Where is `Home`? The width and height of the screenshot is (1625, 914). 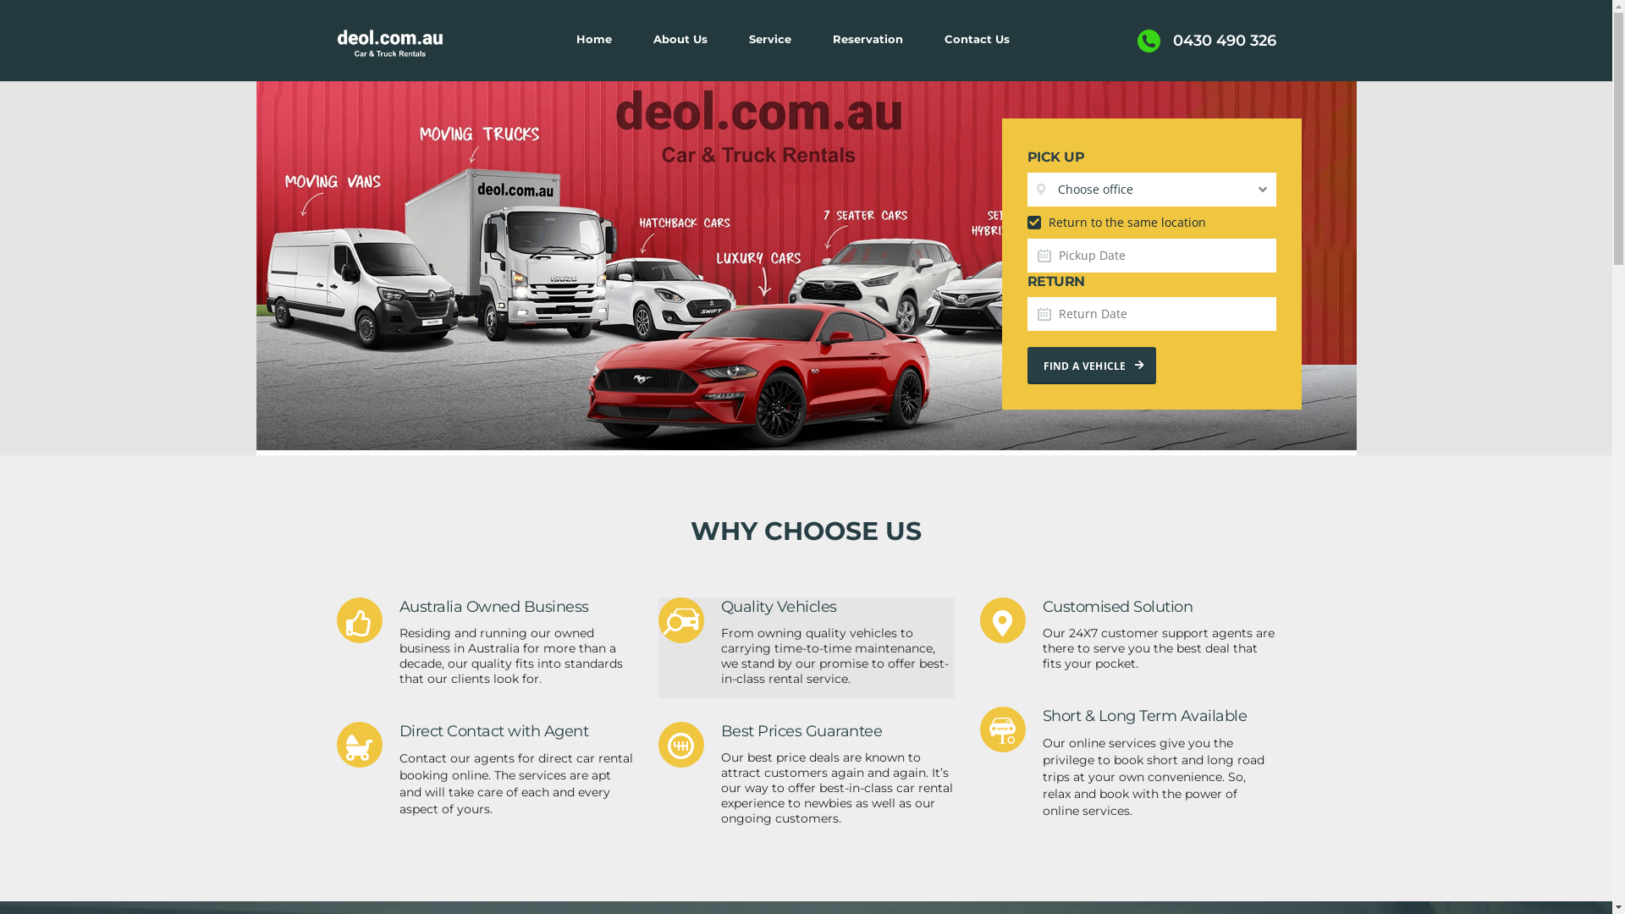 Home is located at coordinates (594, 39).